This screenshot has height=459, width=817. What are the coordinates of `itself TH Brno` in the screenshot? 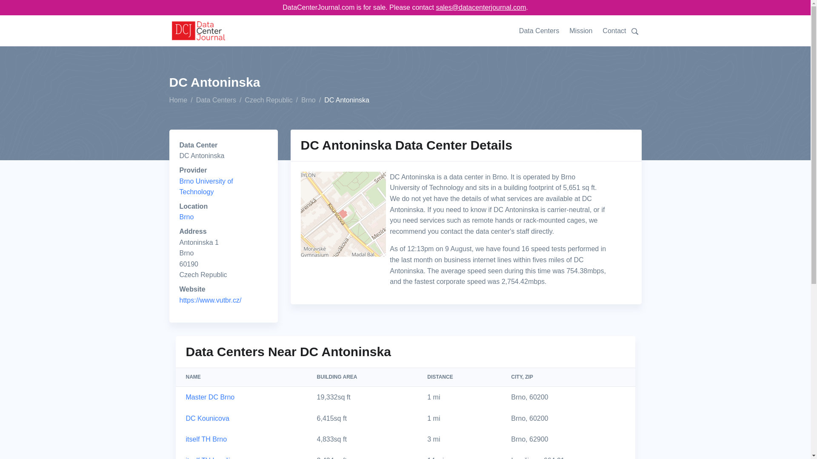 It's located at (206, 439).